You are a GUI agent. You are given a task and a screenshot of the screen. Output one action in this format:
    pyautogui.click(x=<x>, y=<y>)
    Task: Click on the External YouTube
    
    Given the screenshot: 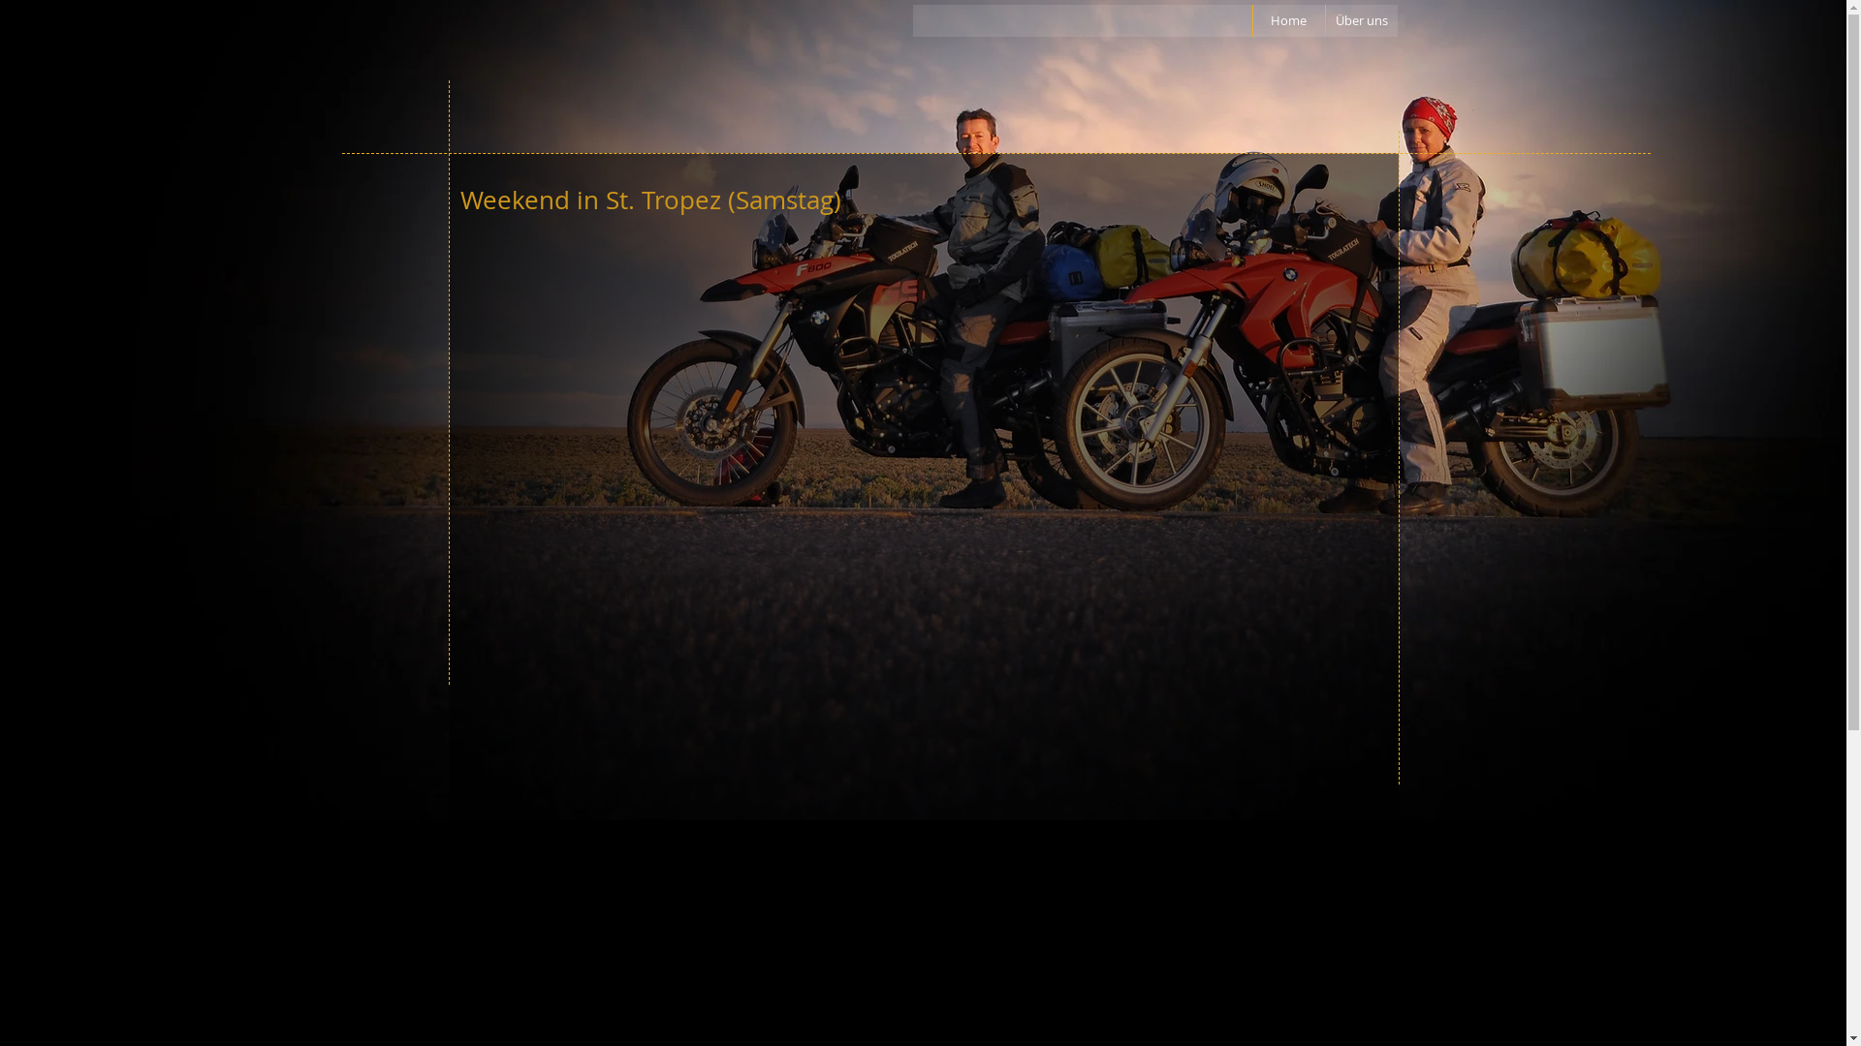 What is the action you would take?
    pyautogui.click(x=923, y=523)
    